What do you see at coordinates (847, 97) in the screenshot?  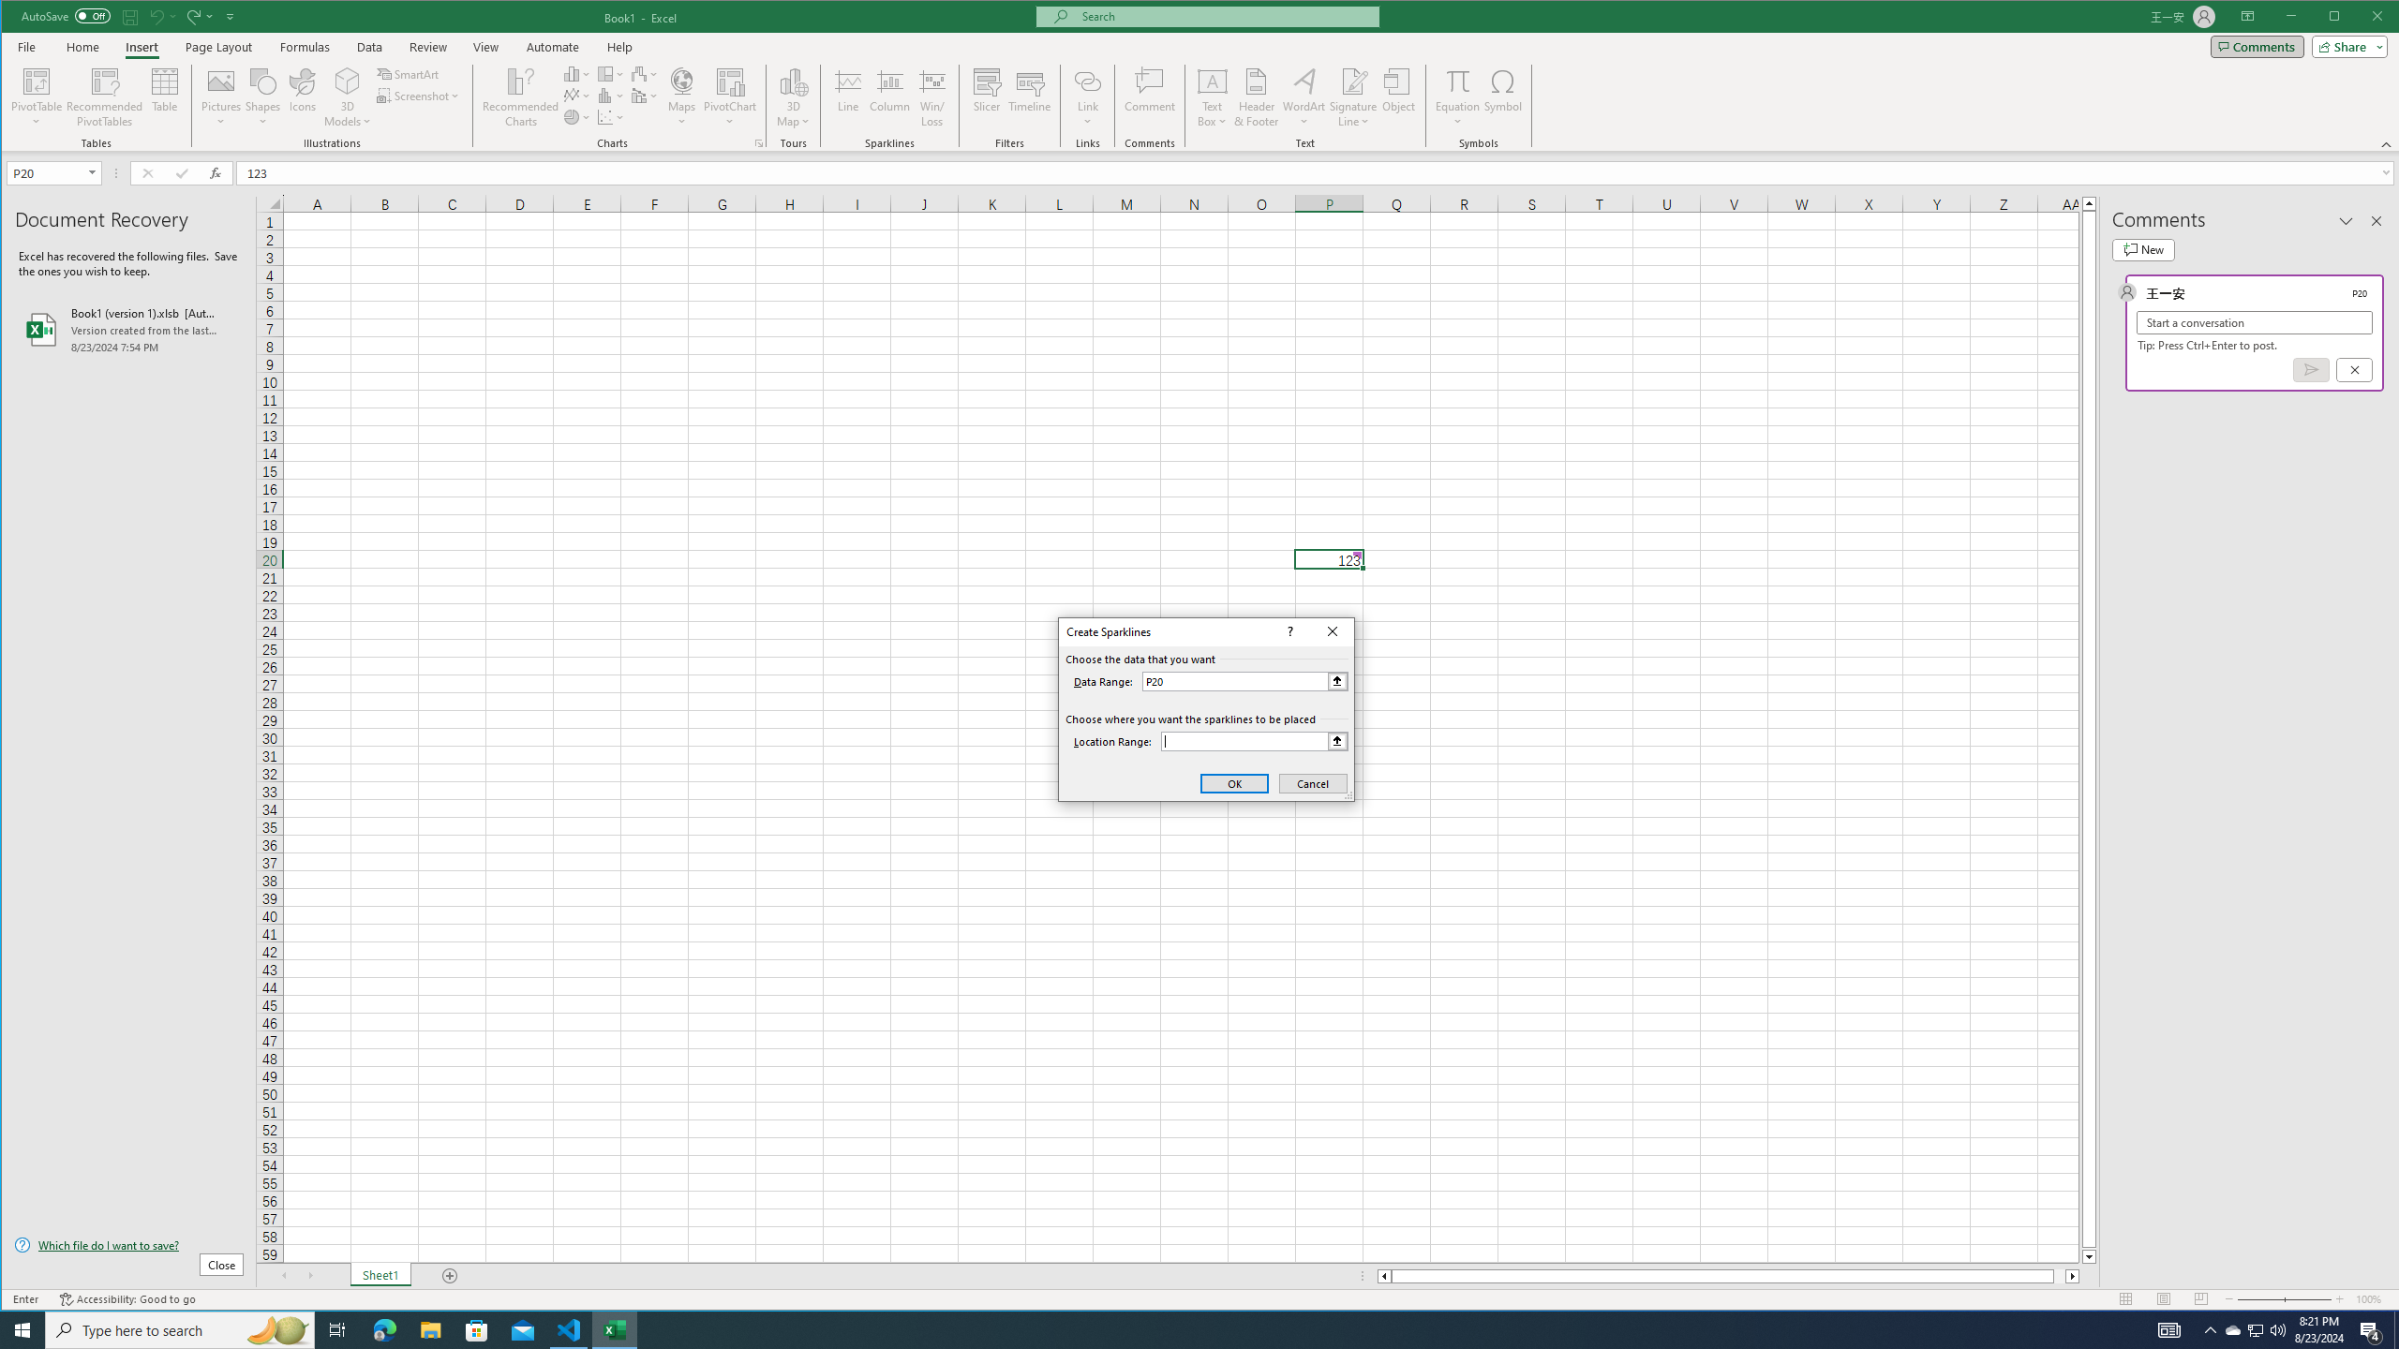 I see `Line` at bounding box center [847, 97].